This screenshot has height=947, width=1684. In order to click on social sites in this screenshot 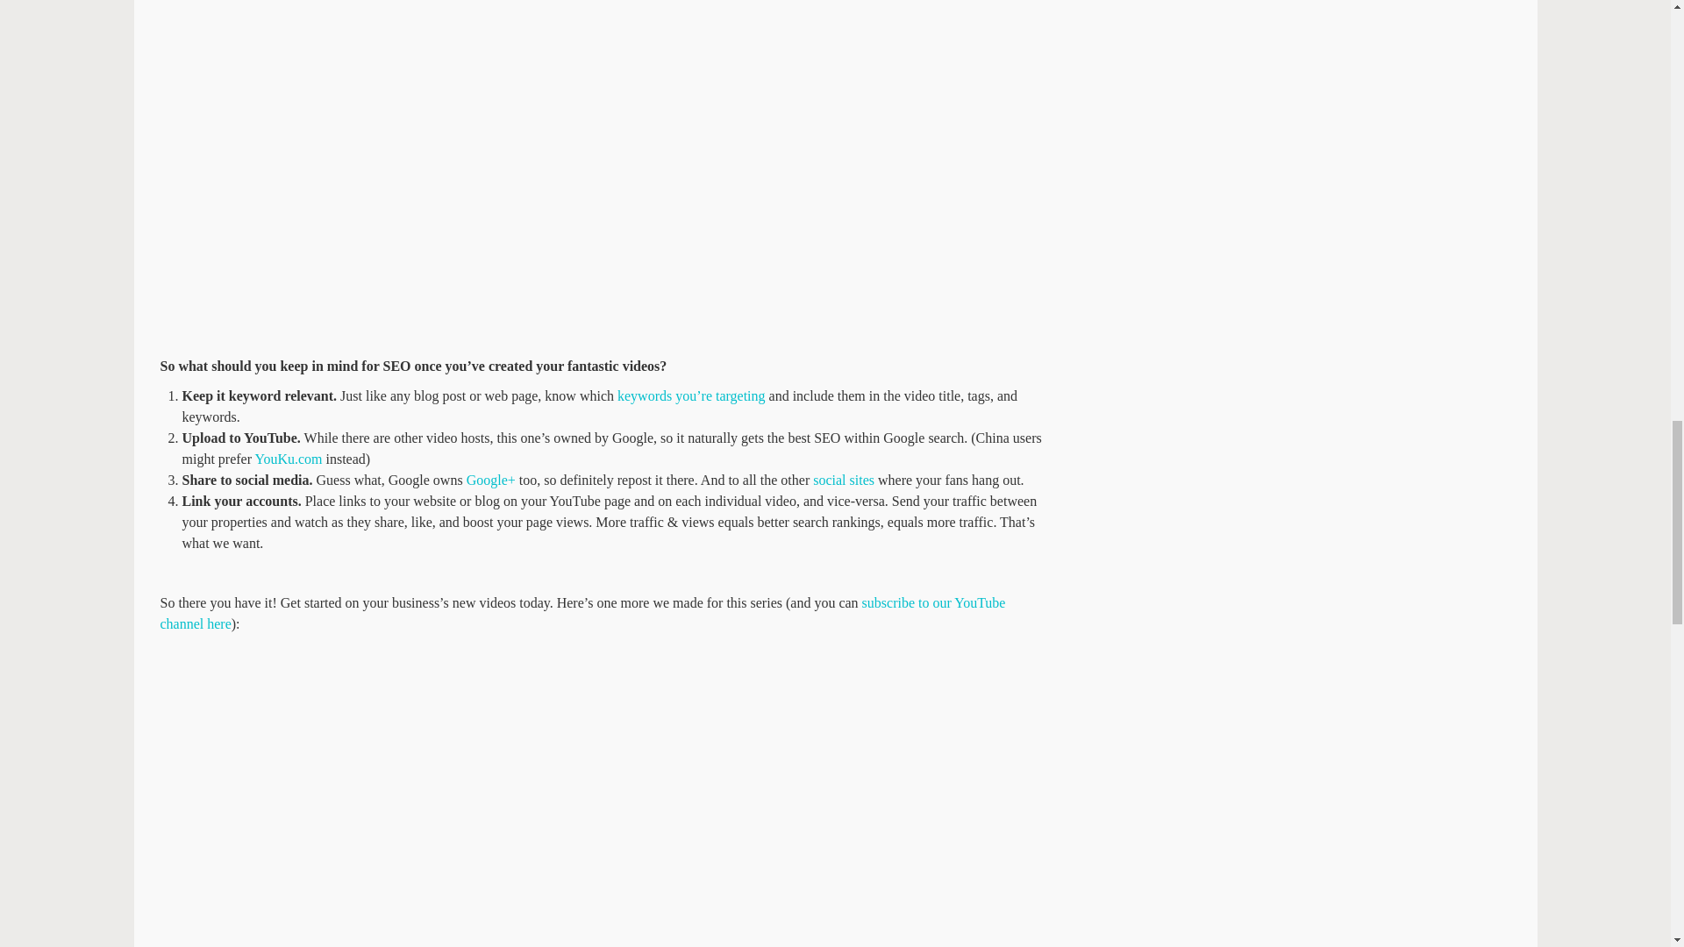, I will do `click(844, 480)`.